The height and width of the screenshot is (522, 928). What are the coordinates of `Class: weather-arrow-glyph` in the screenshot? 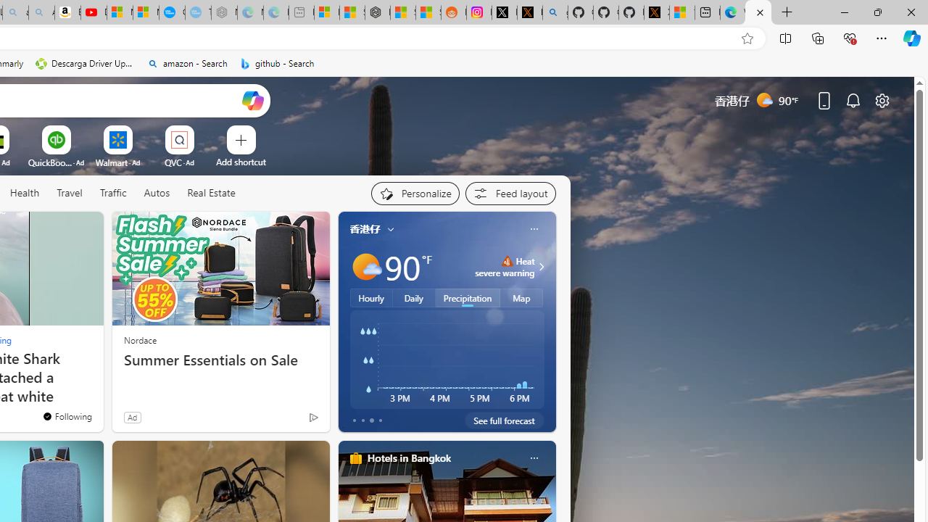 It's located at (541, 267).